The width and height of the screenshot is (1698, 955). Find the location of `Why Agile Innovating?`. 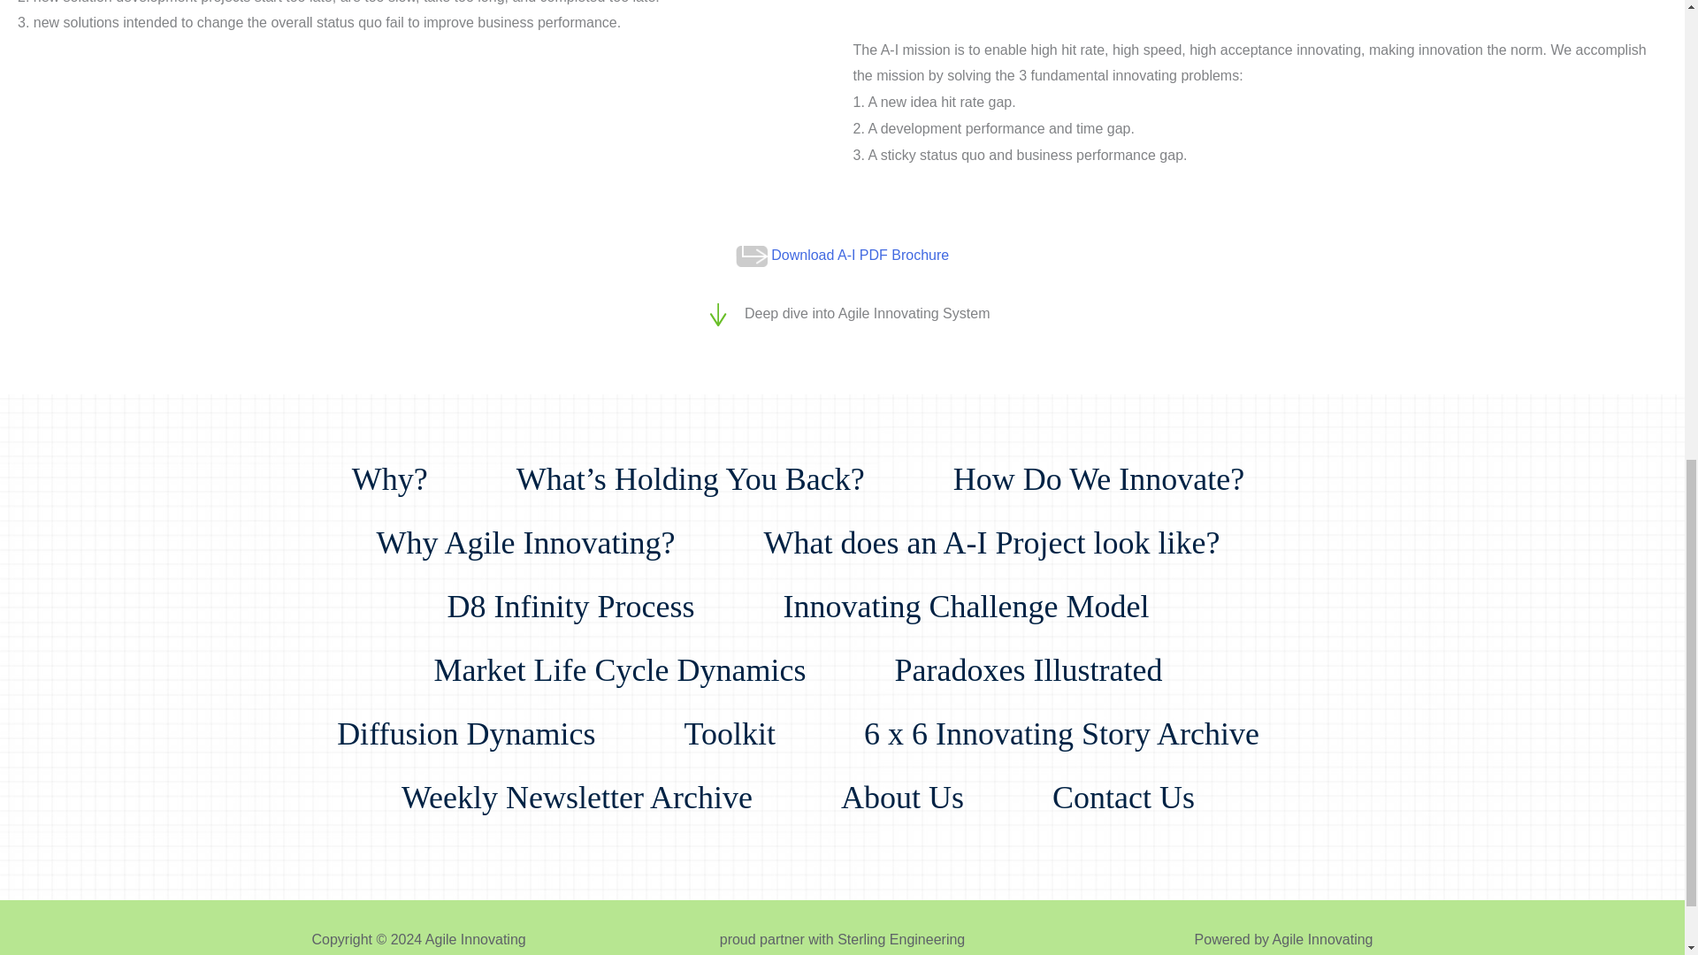

Why Agile Innovating? is located at coordinates (544, 525).